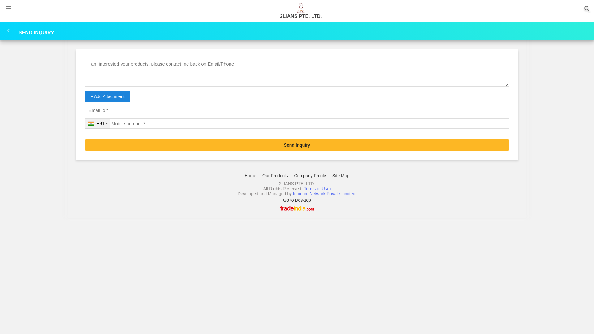  What do you see at coordinates (310, 176) in the screenshot?
I see `Company Profile` at bounding box center [310, 176].